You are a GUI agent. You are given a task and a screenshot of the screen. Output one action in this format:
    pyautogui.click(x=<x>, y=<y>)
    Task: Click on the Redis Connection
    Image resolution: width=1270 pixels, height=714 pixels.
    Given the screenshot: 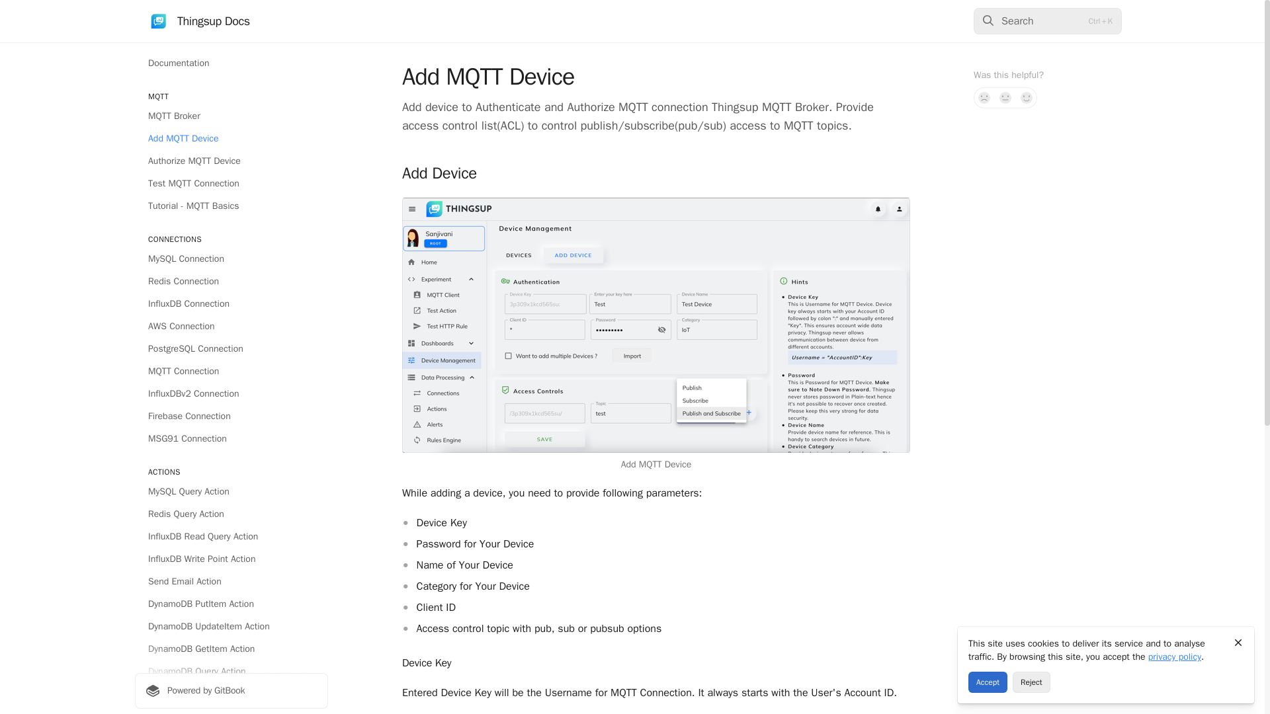 What is the action you would take?
    pyautogui.click(x=231, y=282)
    